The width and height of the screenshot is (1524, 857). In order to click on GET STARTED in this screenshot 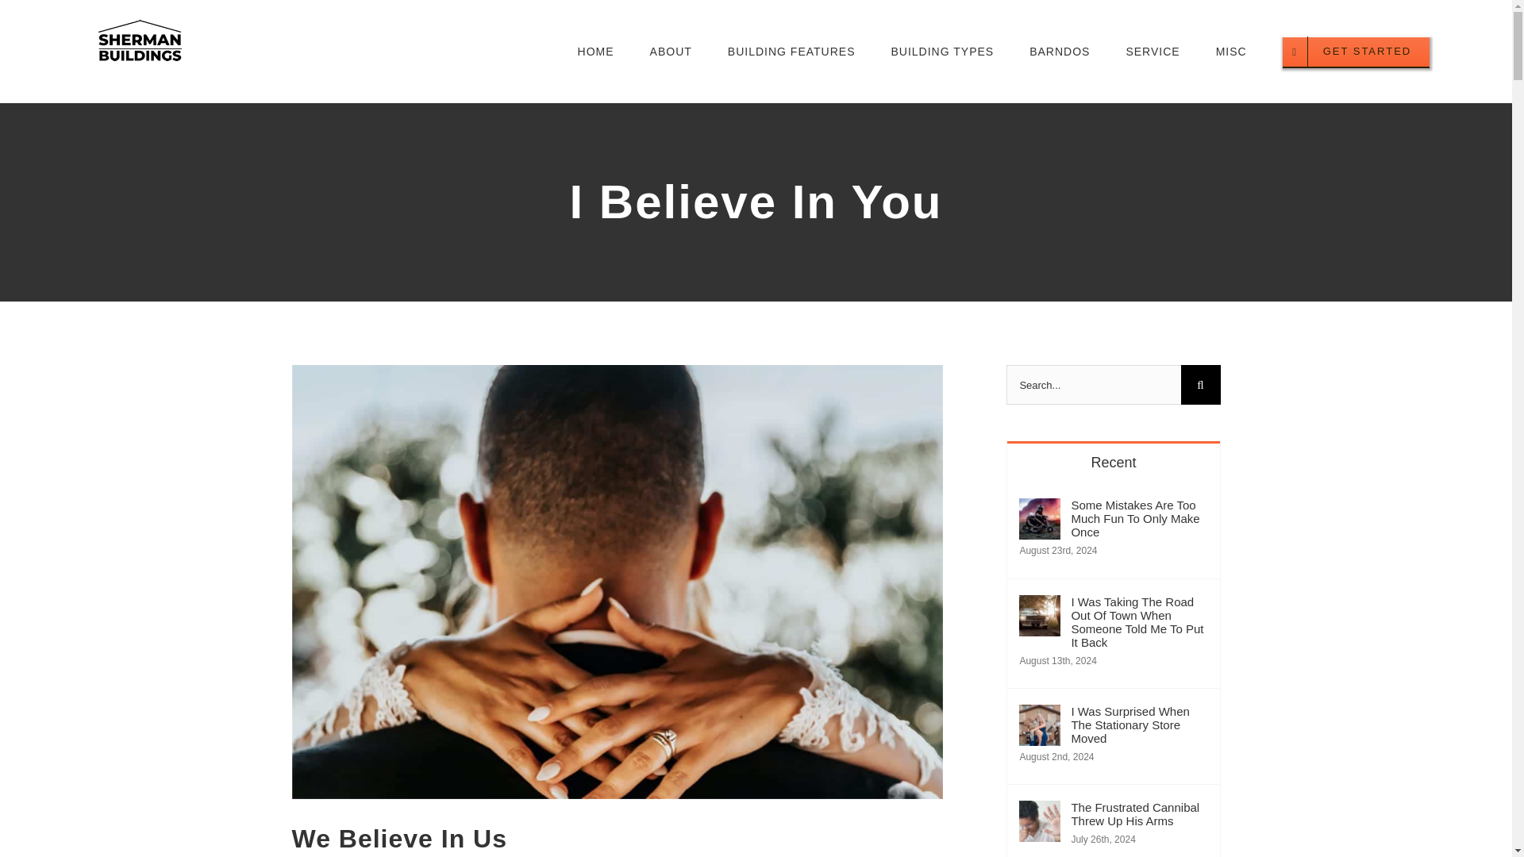, I will do `click(1357, 51)`.